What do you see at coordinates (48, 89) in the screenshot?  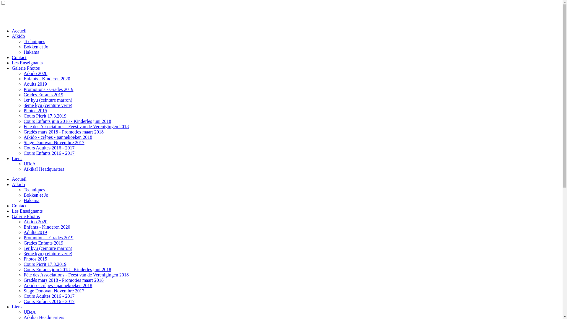 I see `Promotions - Grades 2019` at bounding box center [48, 89].